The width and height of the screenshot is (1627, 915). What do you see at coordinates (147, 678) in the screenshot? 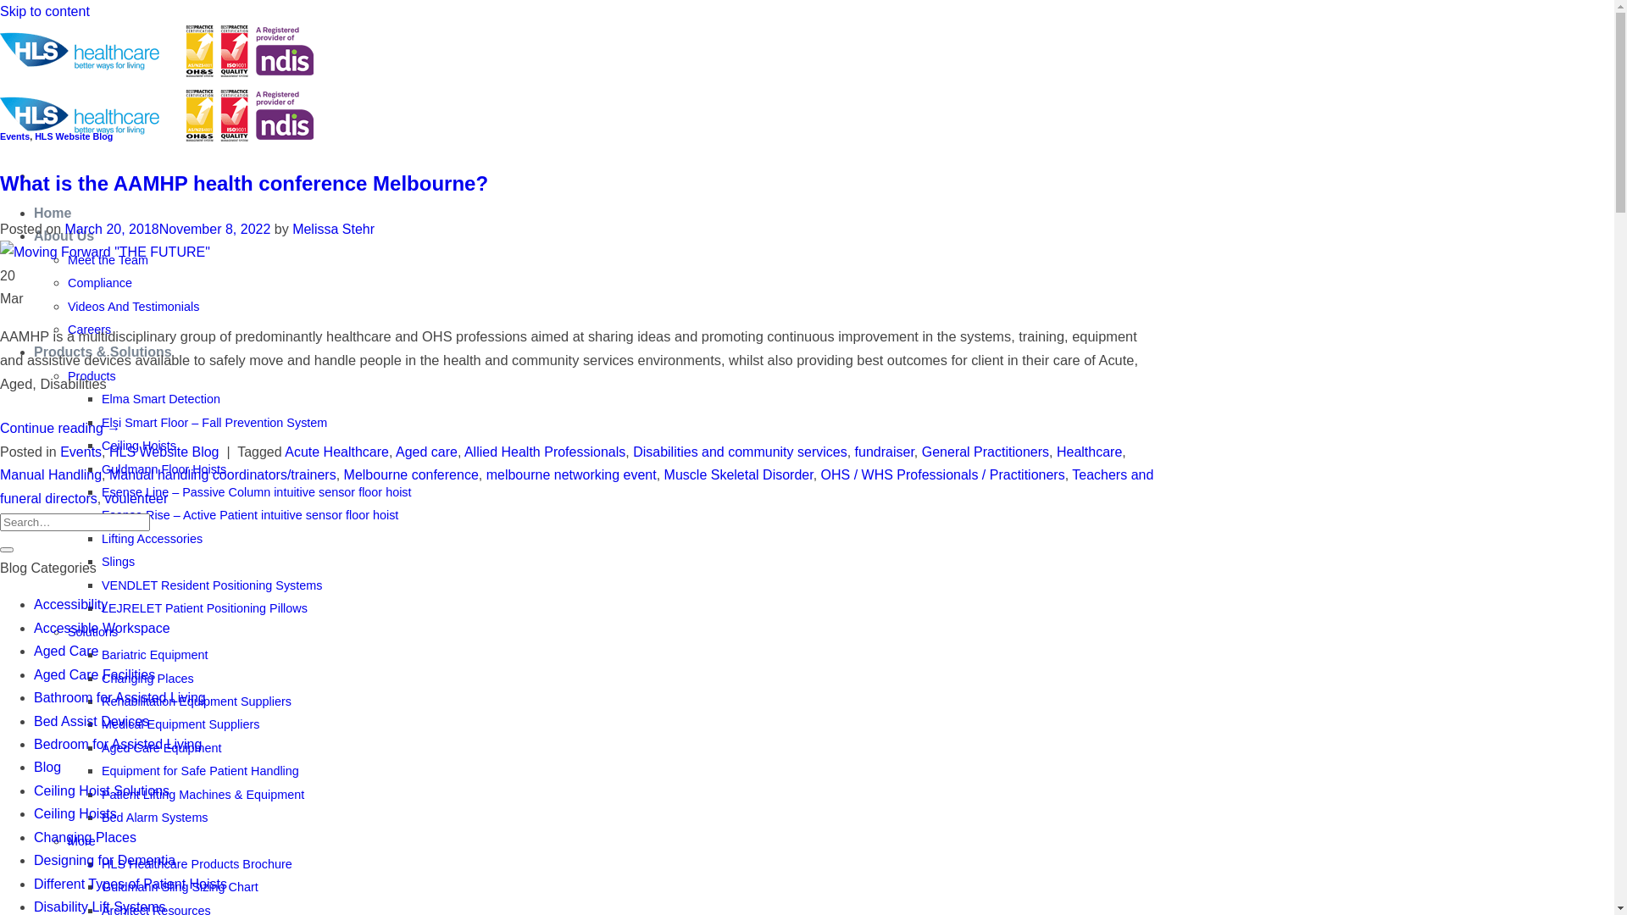
I see `Changing Places` at bounding box center [147, 678].